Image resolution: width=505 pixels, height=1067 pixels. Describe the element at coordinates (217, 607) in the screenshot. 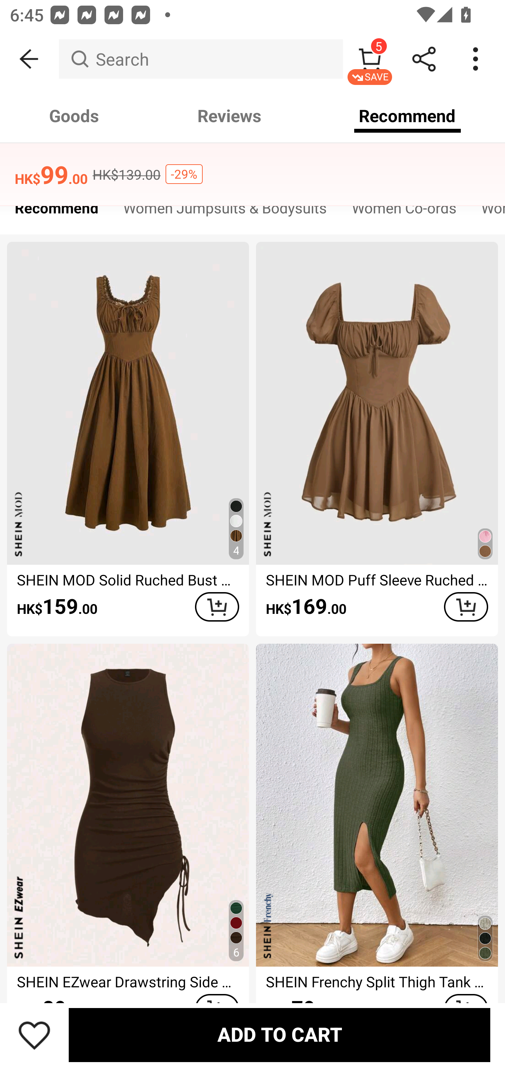

I see `ADD TO CART` at that location.